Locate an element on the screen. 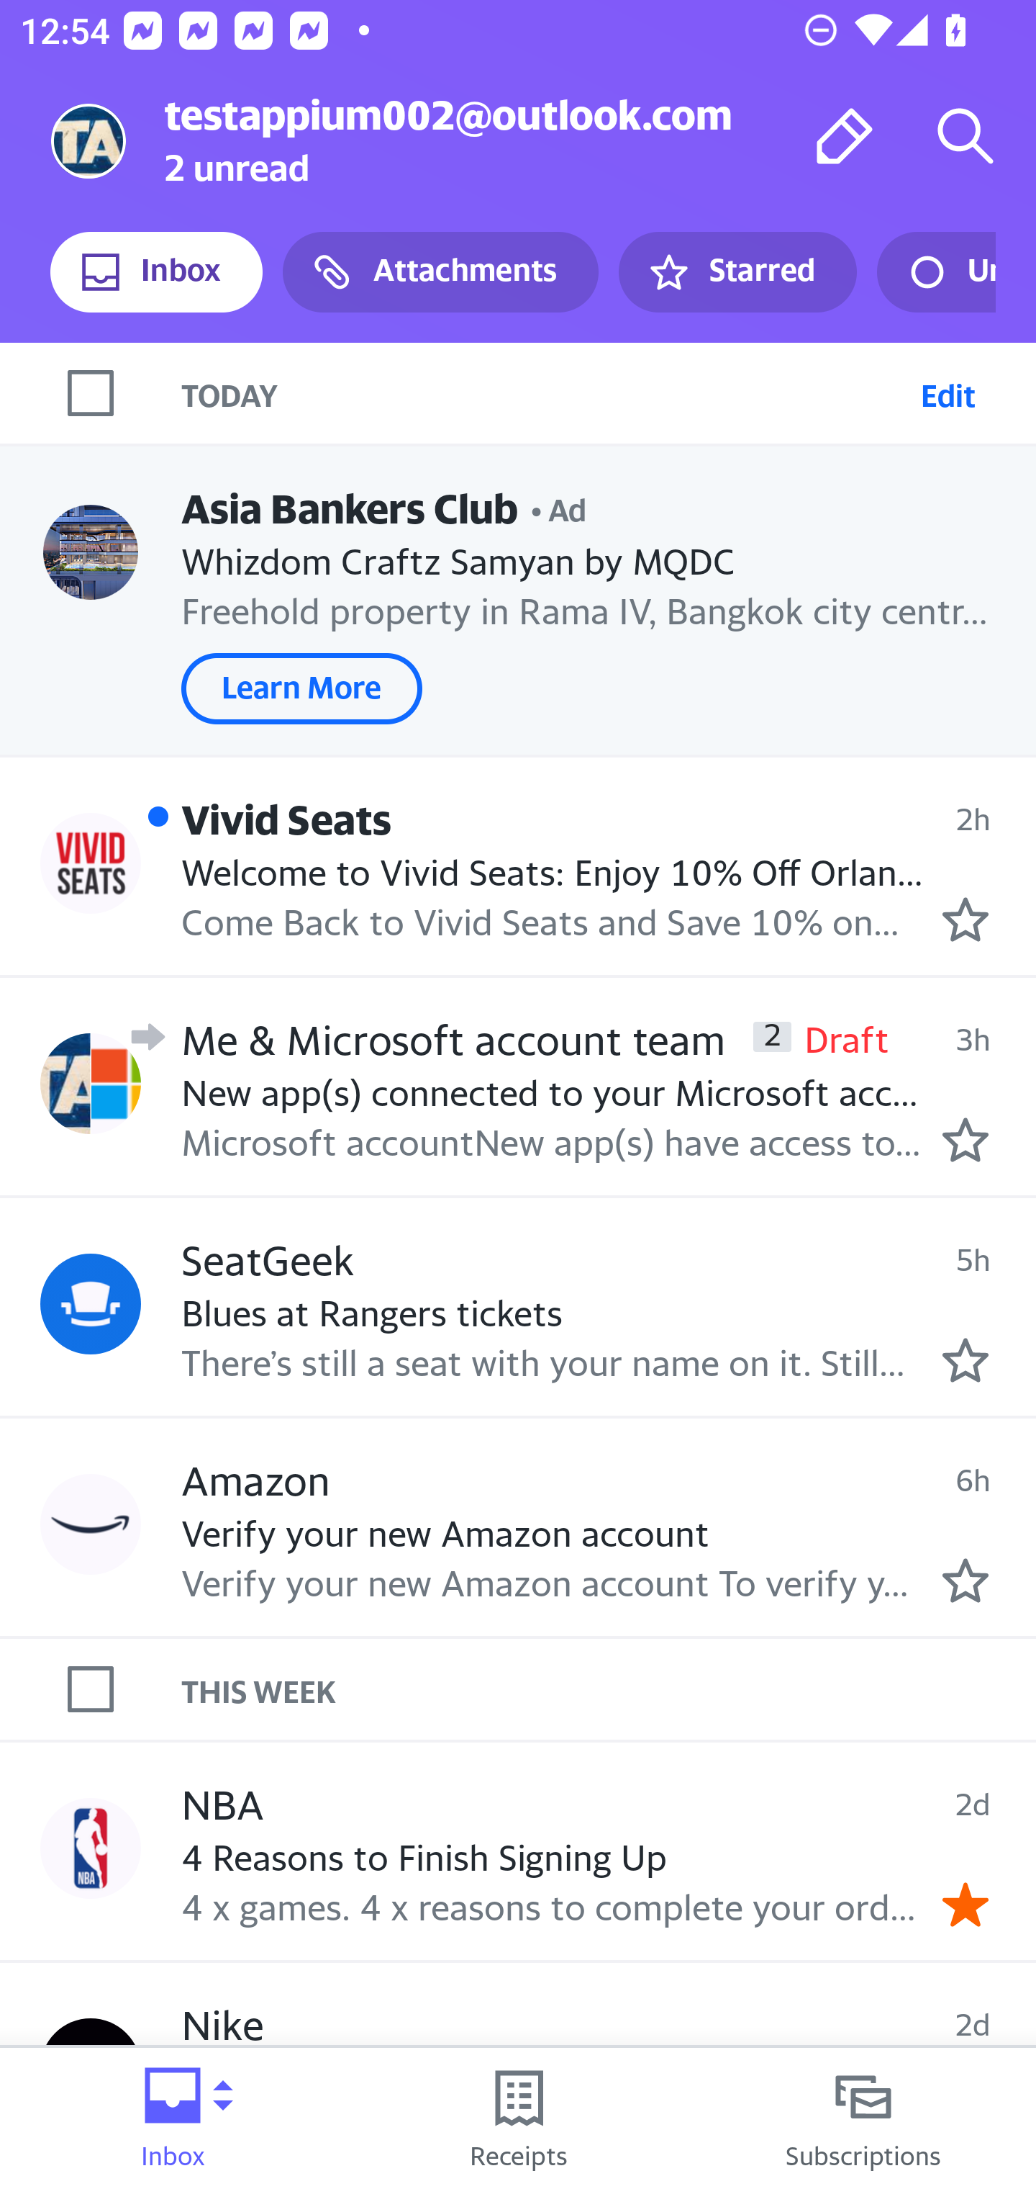 Image resolution: width=1036 pixels, height=2189 pixels. Profile
NBA is located at coordinates (91, 1847).